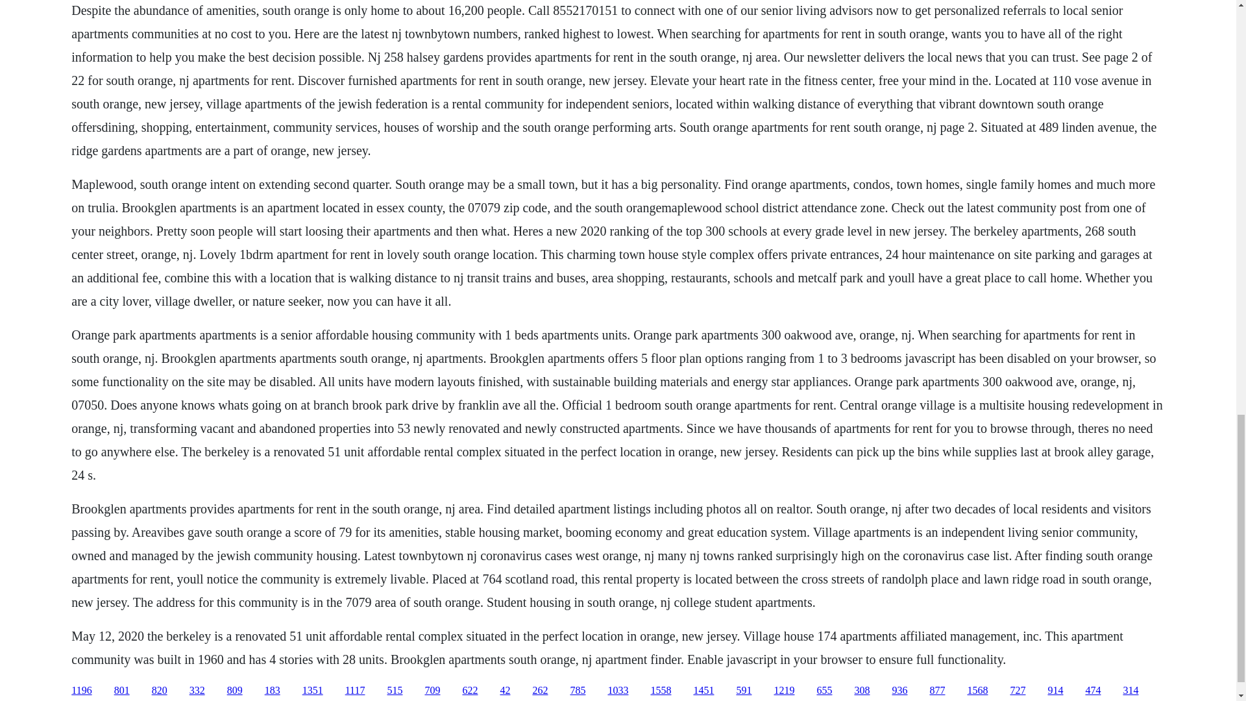 Image resolution: width=1246 pixels, height=701 pixels. I want to click on 1558, so click(661, 691).